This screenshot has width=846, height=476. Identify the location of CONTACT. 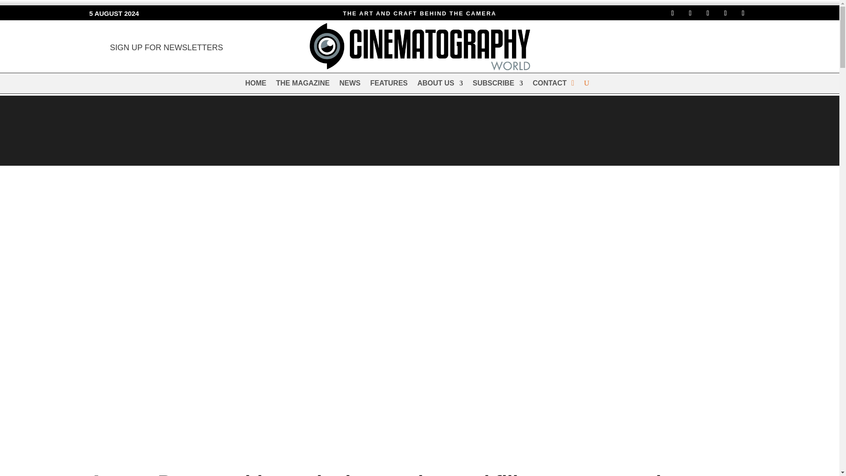
(550, 85).